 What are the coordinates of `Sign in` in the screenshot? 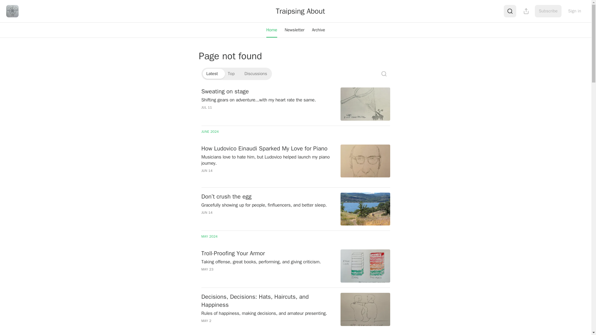 It's located at (574, 11).